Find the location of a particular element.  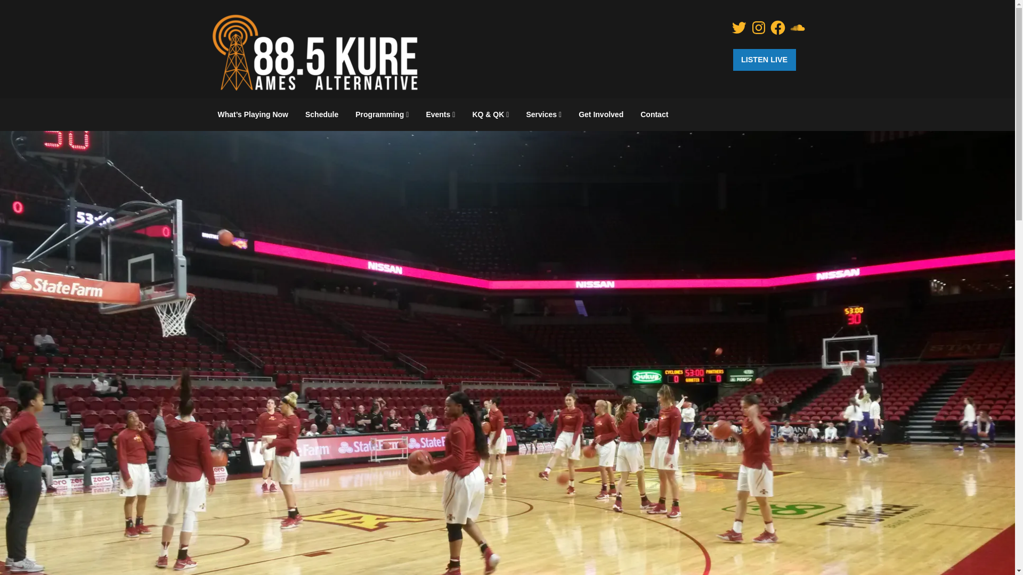

LISTEN LIVE is located at coordinates (764, 60).